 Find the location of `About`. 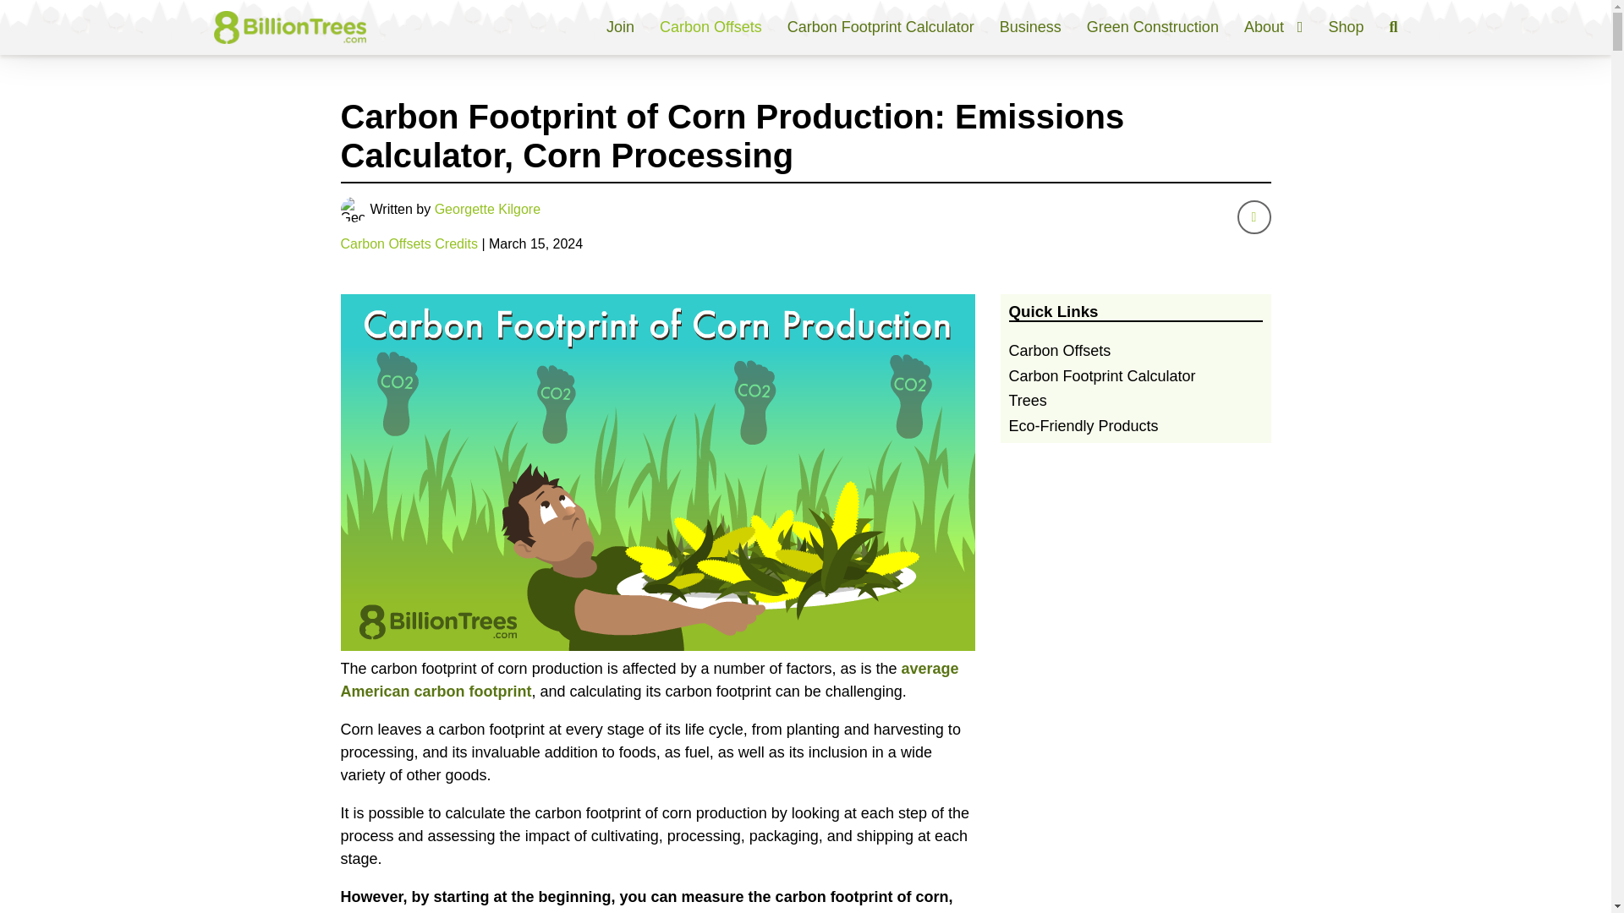

About is located at coordinates (1274, 27).